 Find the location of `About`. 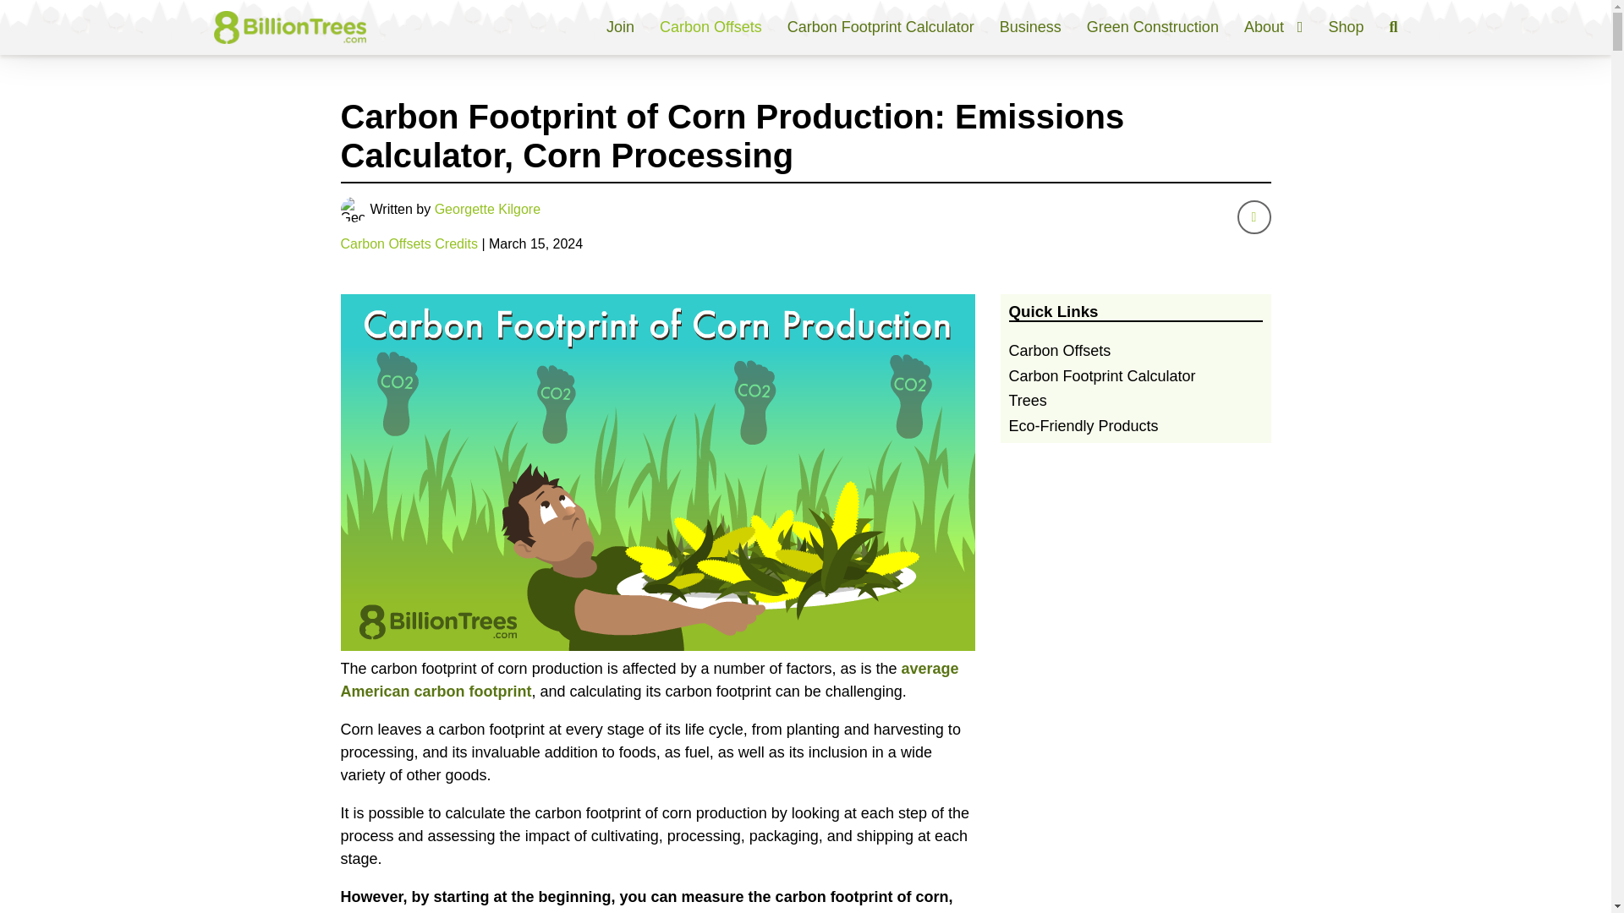

About is located at coordinates (1274, 27).